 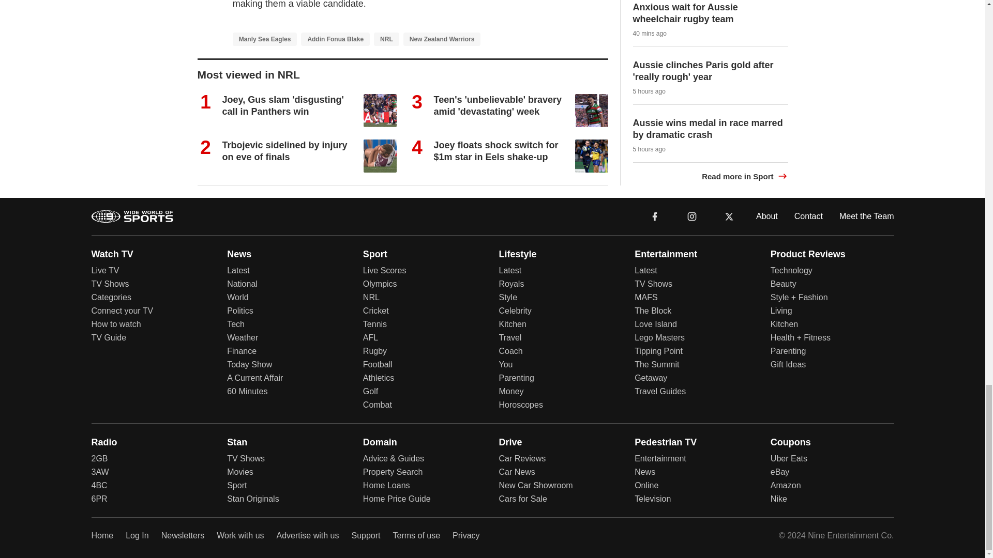 I want to click on facebook, so click(x=655, y=215).